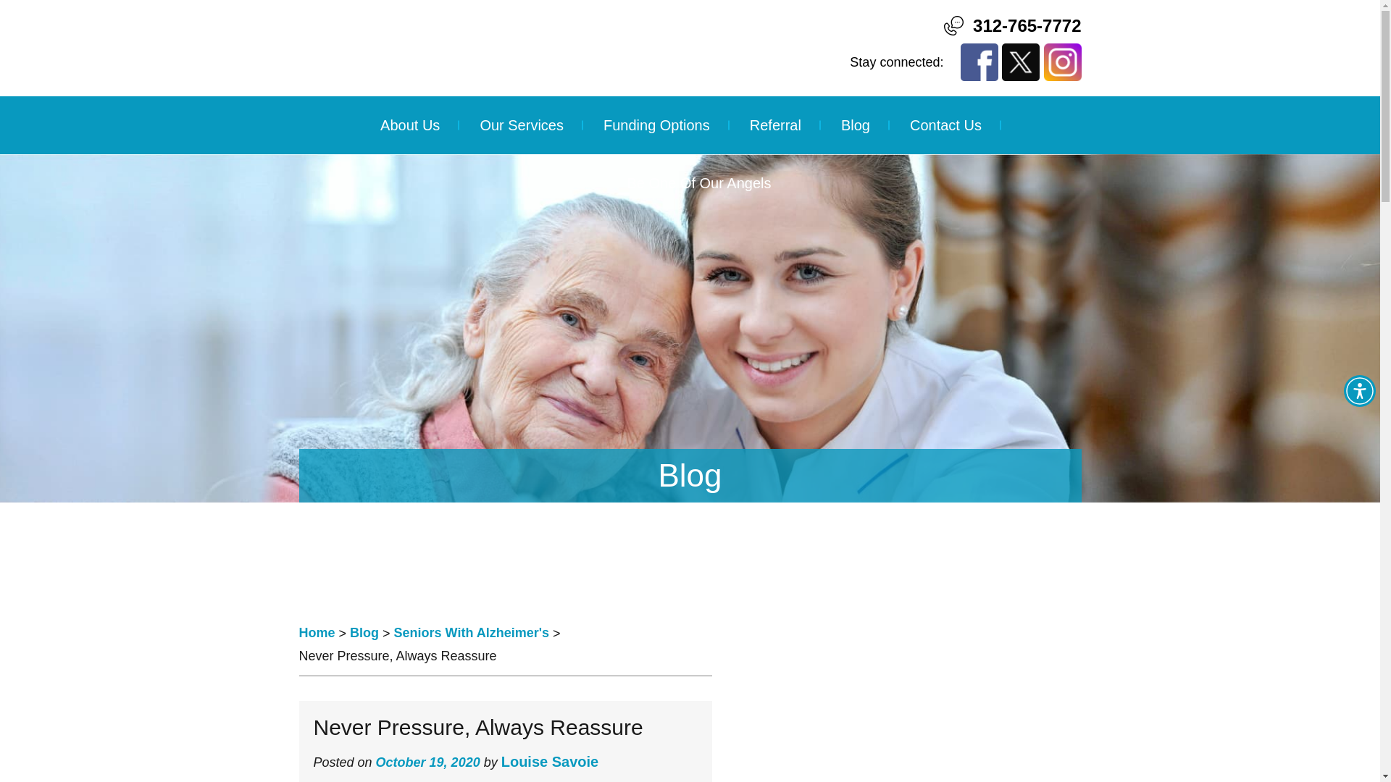 The height and width of the screenshot is (782, 1391). What do you see at coordinates (317, 633) in the screenshot?
I see `Home` at bounding box center [317, 633].